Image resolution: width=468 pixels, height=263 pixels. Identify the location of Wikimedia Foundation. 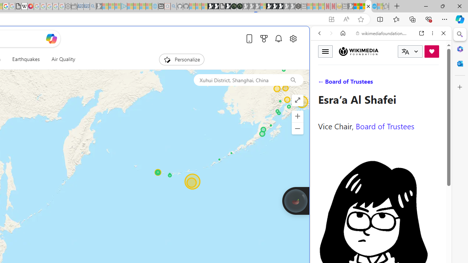
(358, 52).